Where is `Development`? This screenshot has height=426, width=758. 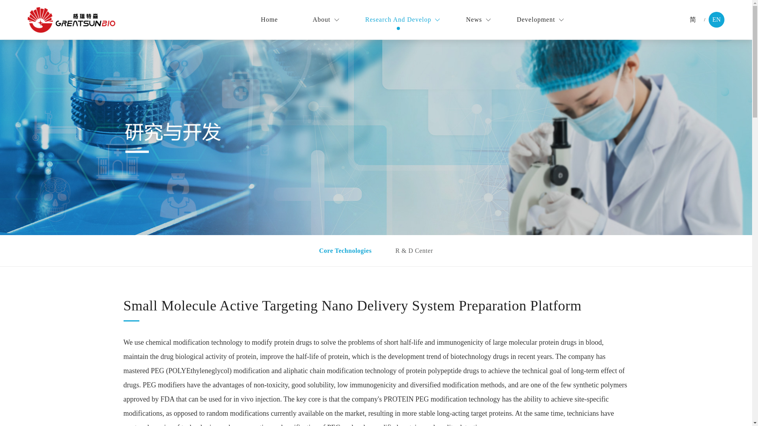 Development is located at coordinates (536, 20).